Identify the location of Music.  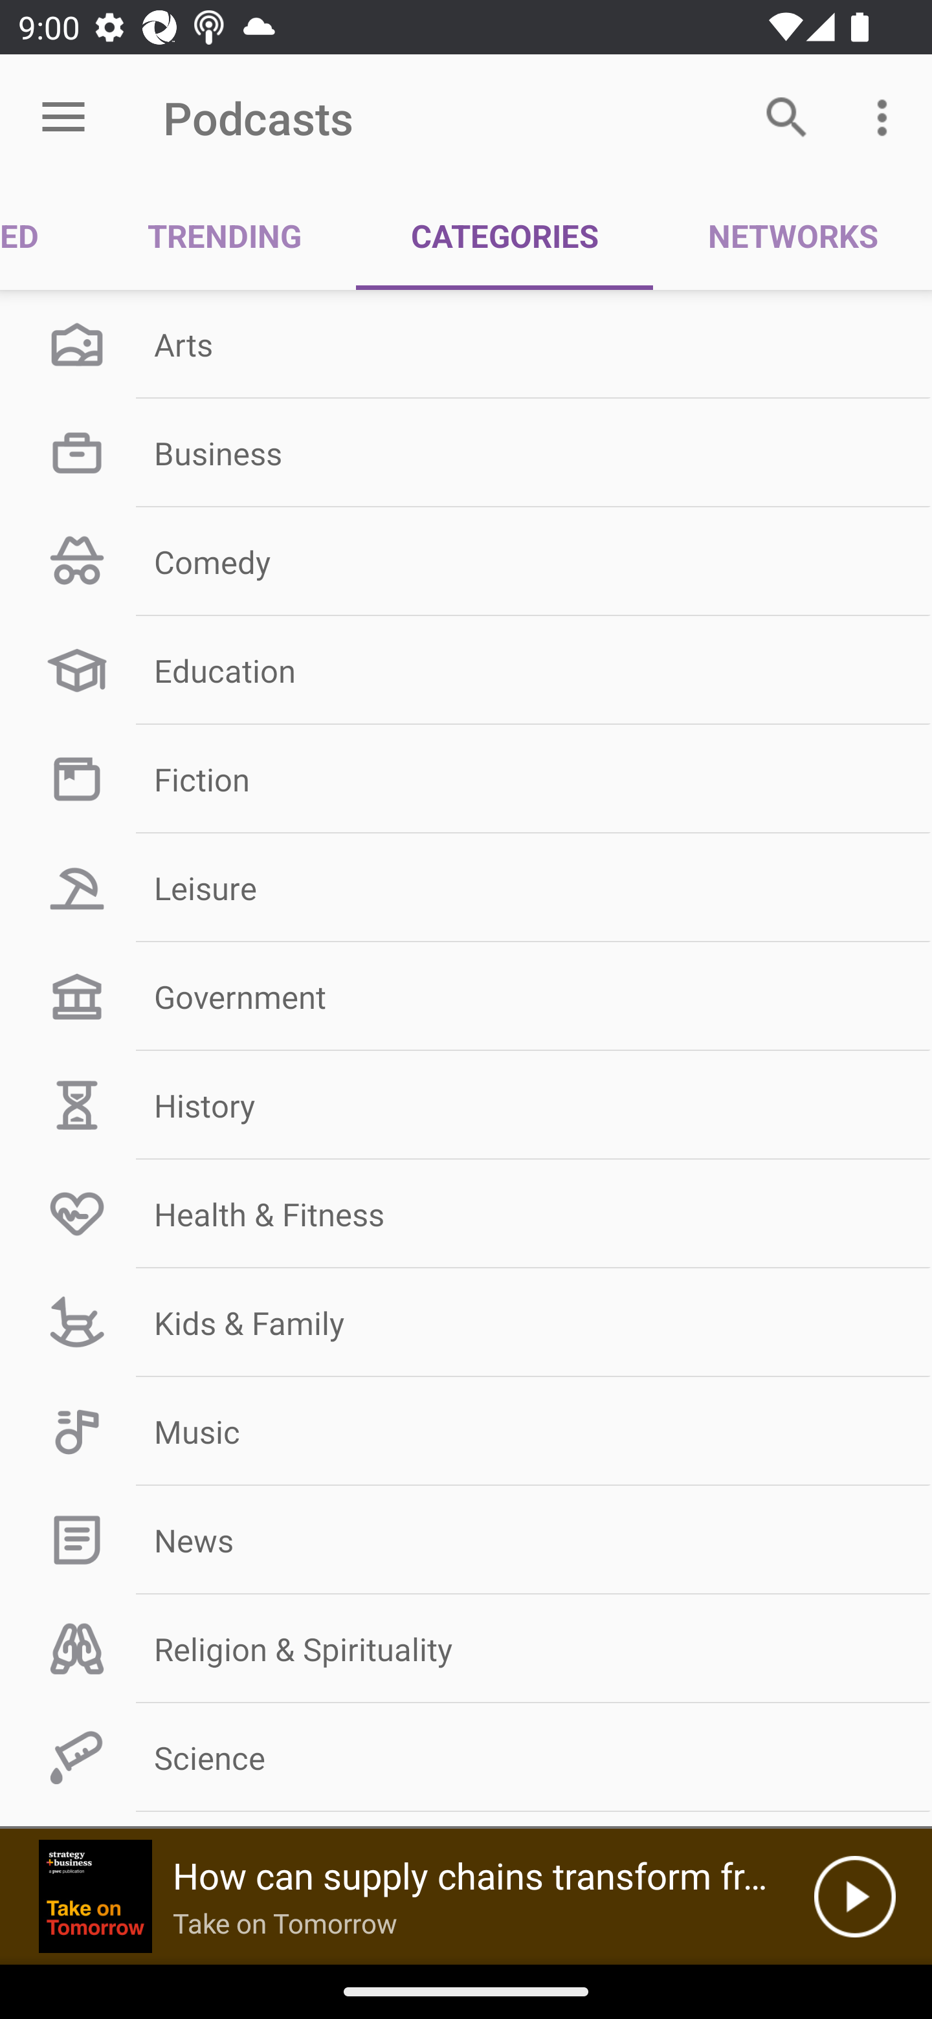
(466, 1431).